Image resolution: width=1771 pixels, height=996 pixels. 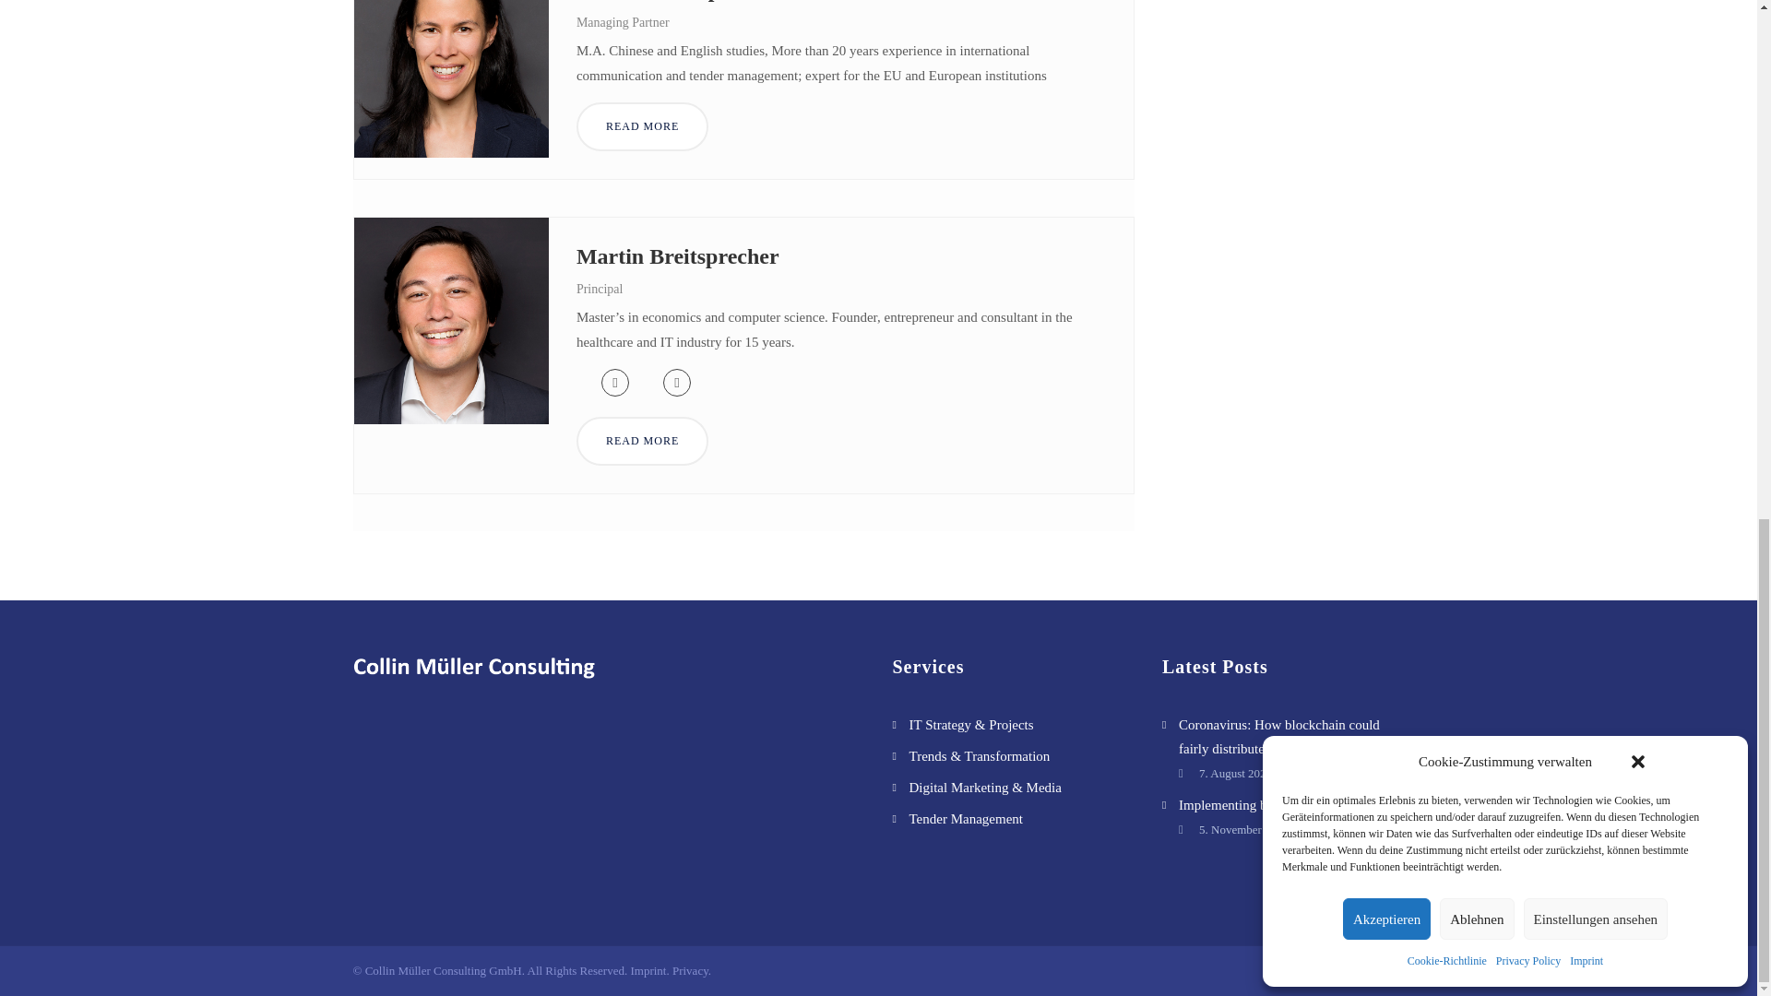 I want to click on READ MORE, so click(x=642, y=441).